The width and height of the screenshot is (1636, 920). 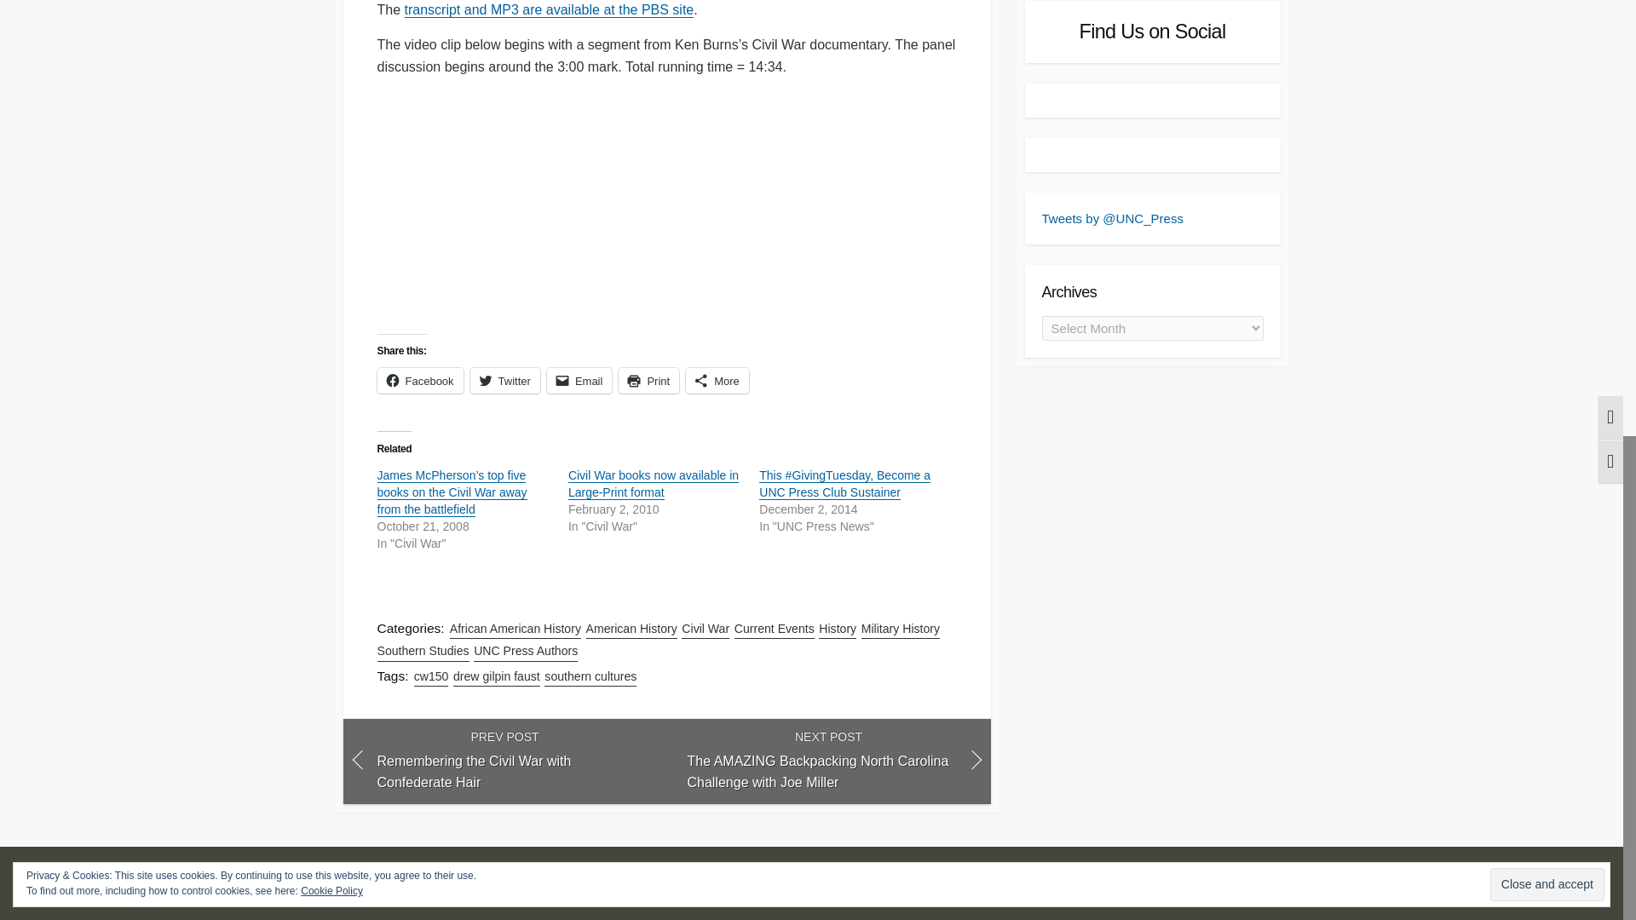 I want to click on Click to share on Twitter, so click(x=504, y=381).